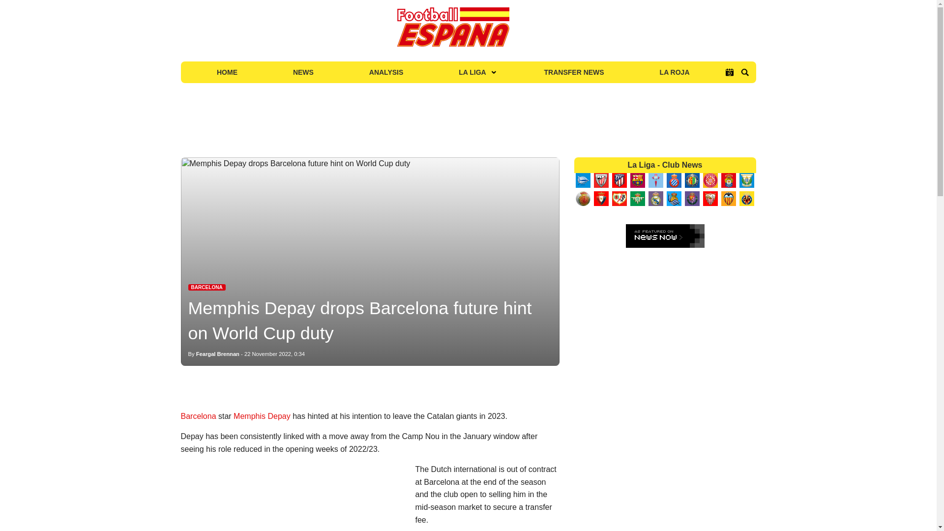  Describe the element at coordinates (227, 72) in the screenshot. I see `HOME` at that location.